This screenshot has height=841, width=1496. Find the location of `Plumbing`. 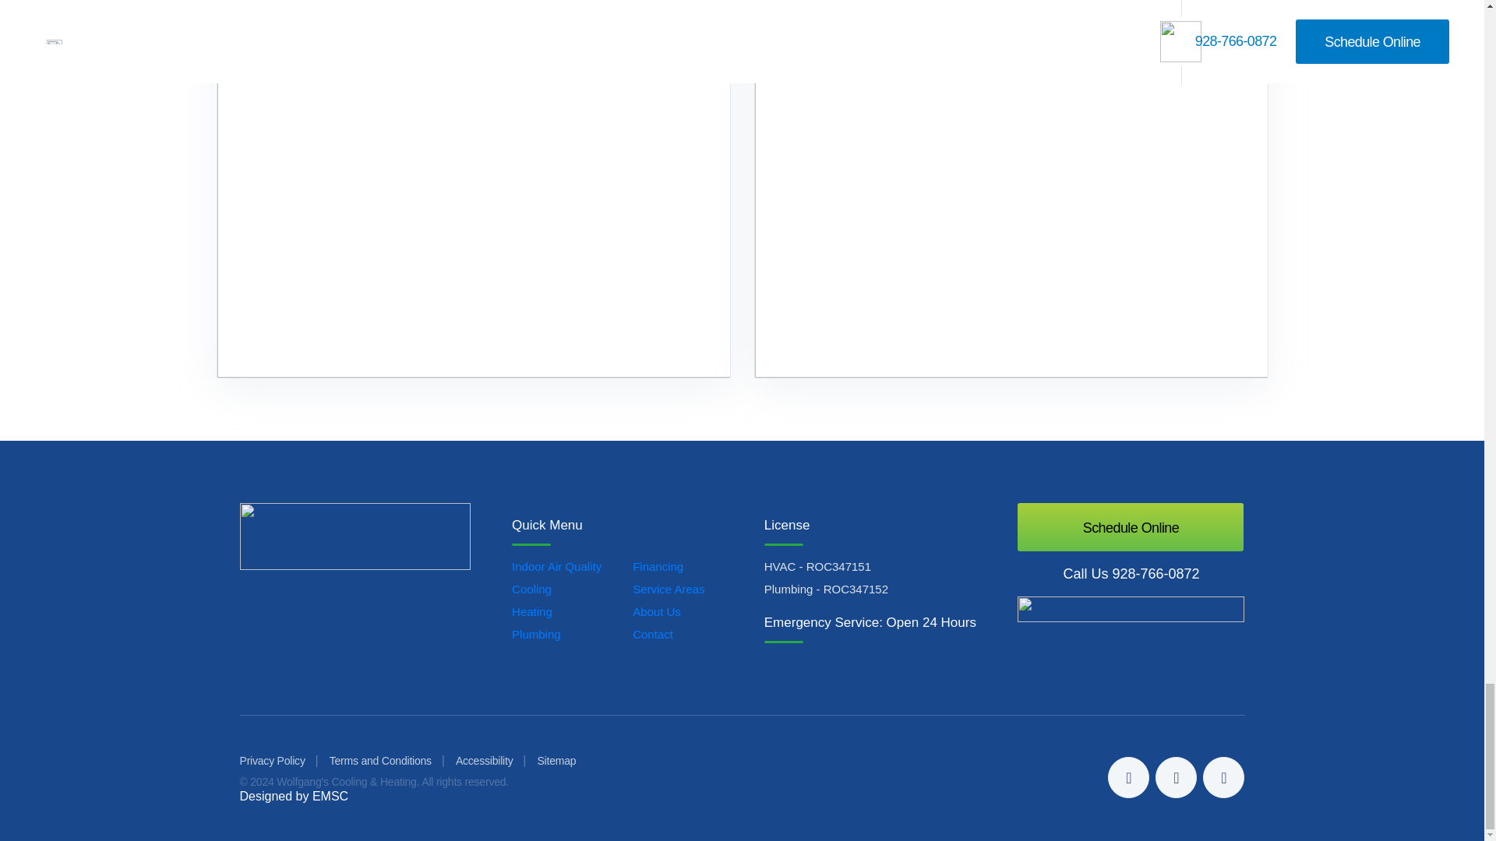

Plumbing is located at coordinates (536, 634).